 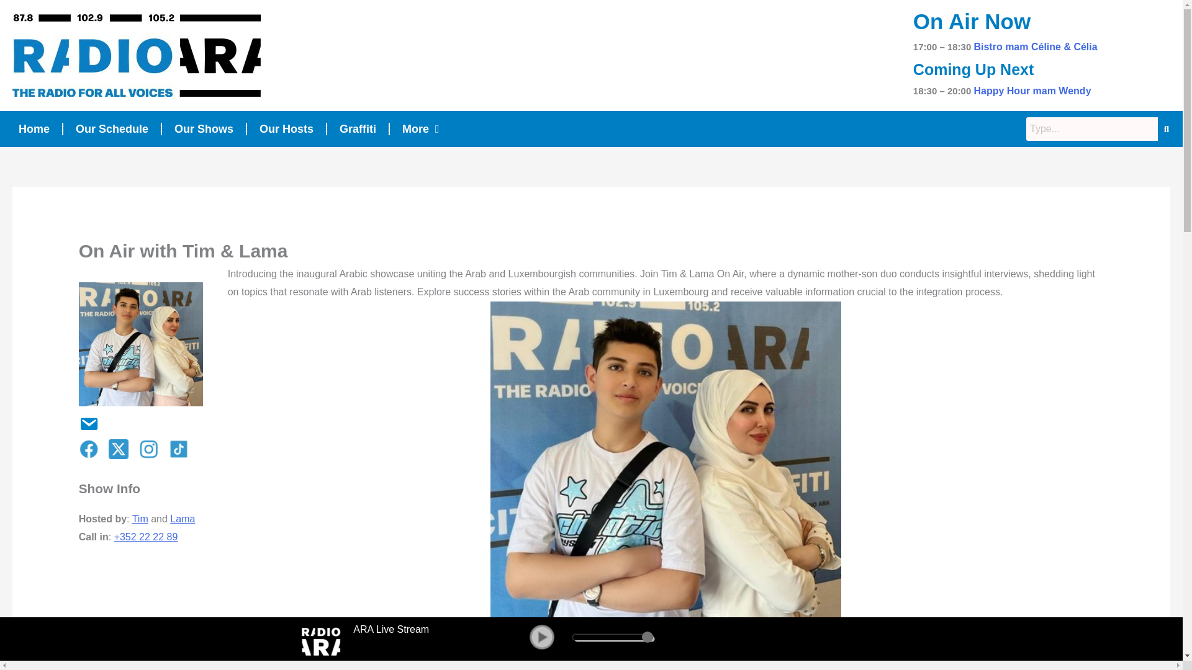 I want to click on Email Show Host, so click(x=84, y=422).